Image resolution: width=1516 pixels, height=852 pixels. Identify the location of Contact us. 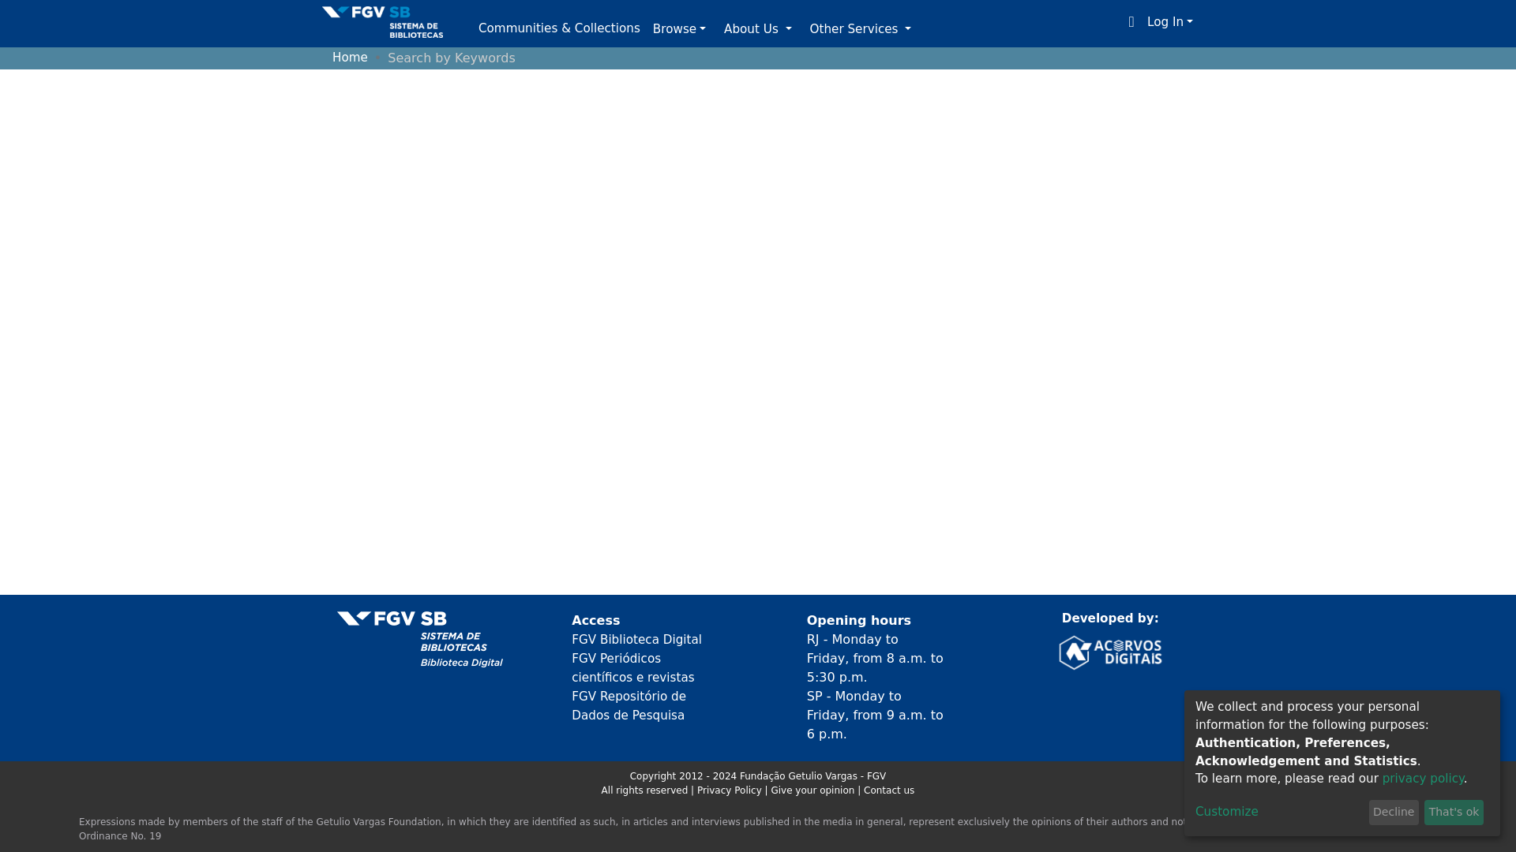
(889, 790).